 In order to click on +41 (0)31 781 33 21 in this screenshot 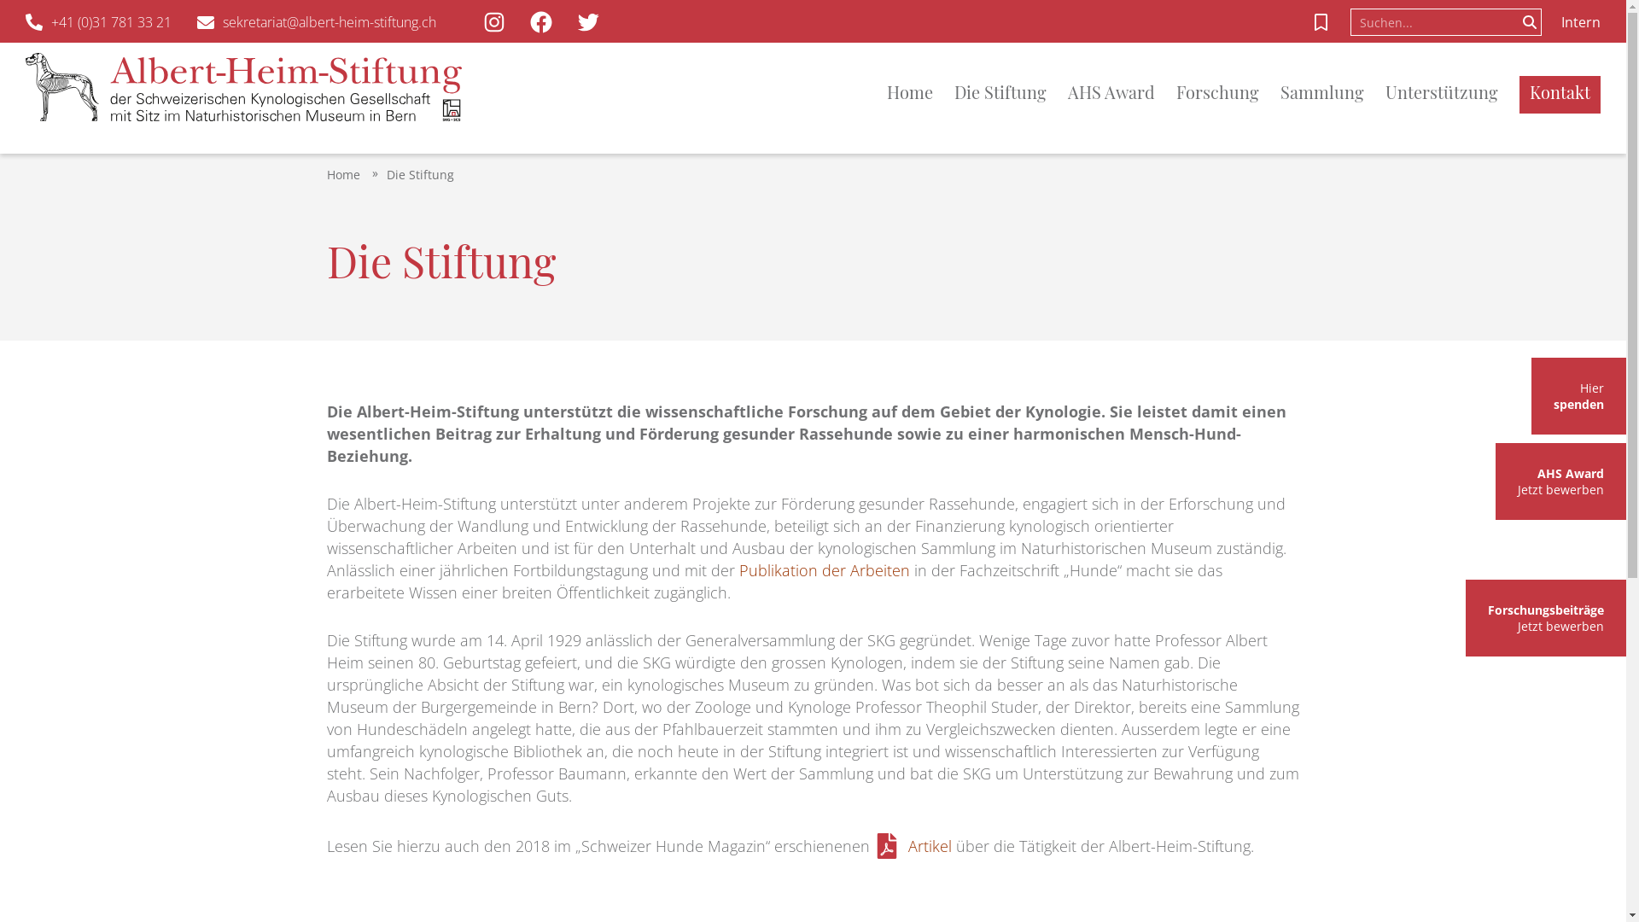, I will do `click(99, 22)`.